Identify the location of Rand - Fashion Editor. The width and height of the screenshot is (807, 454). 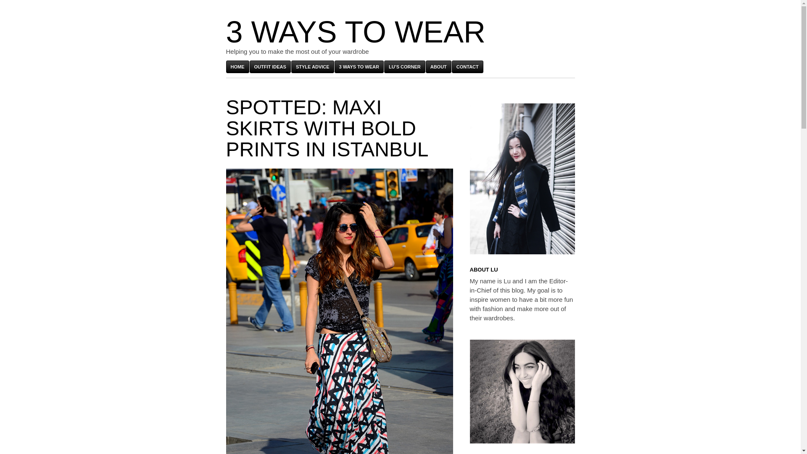
(522, 391).